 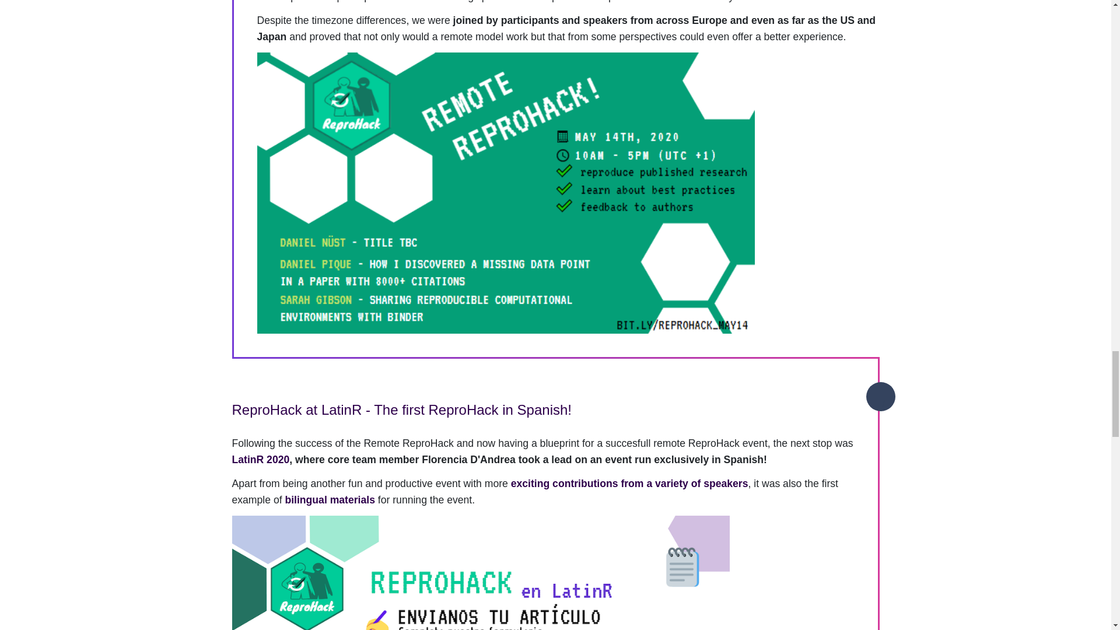 What do you see at coordinates (331, 499) in the screenshot?
I see `bilingual materials` at bounding box center [331, 499].